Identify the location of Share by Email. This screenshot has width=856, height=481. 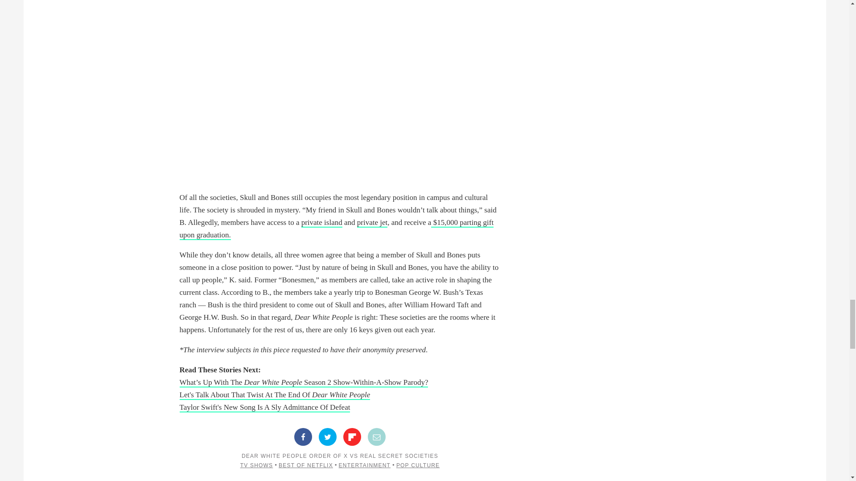
(377, 437).